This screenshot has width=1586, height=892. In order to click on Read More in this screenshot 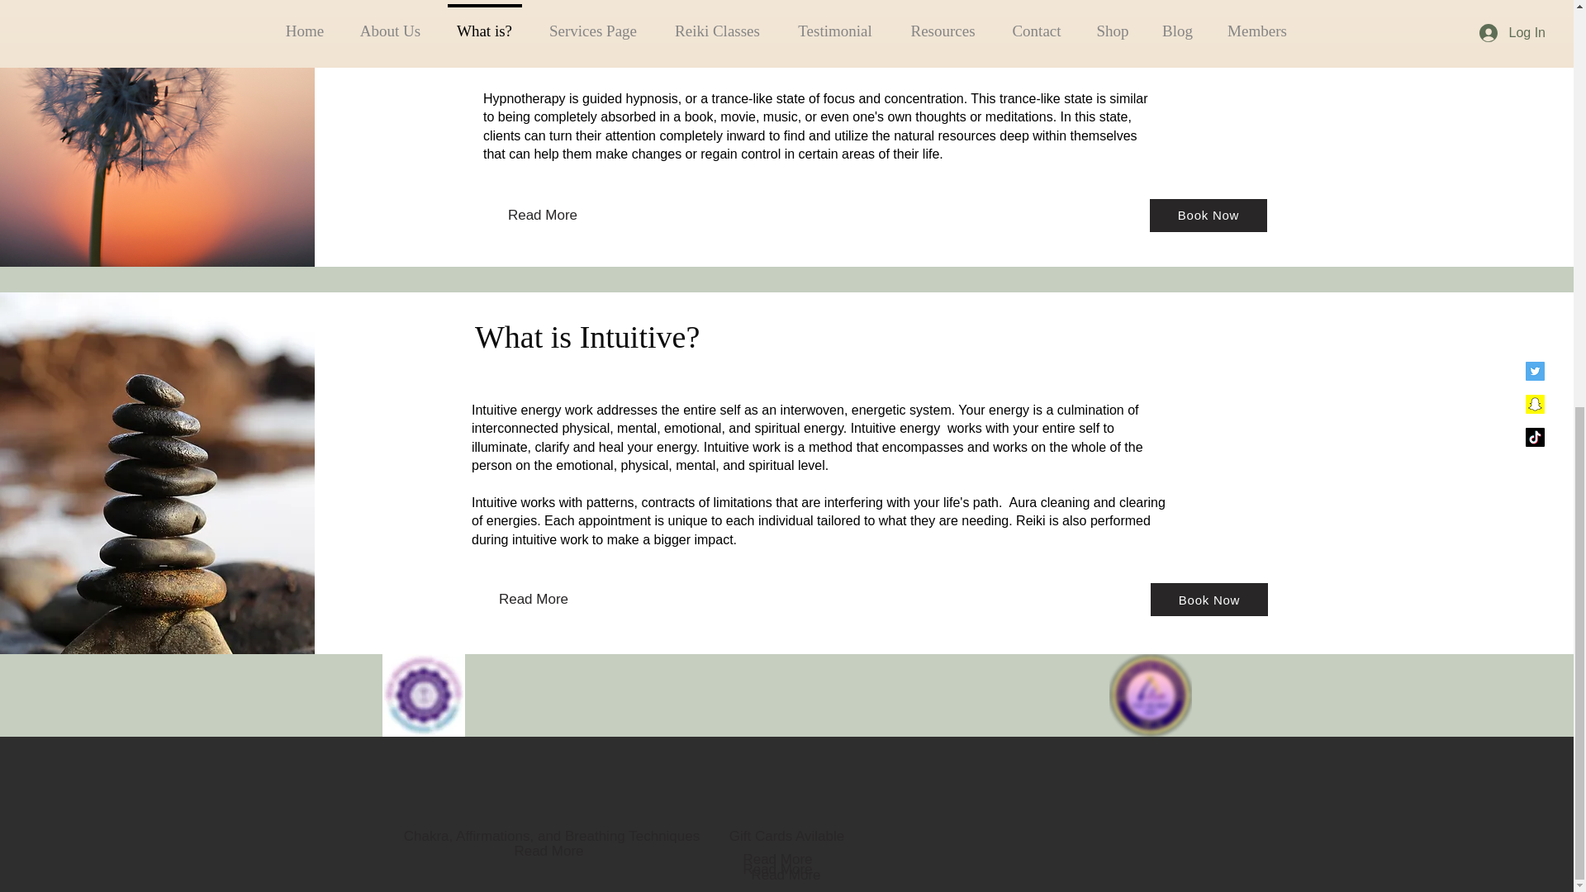, I will do `click(776, 869)`.